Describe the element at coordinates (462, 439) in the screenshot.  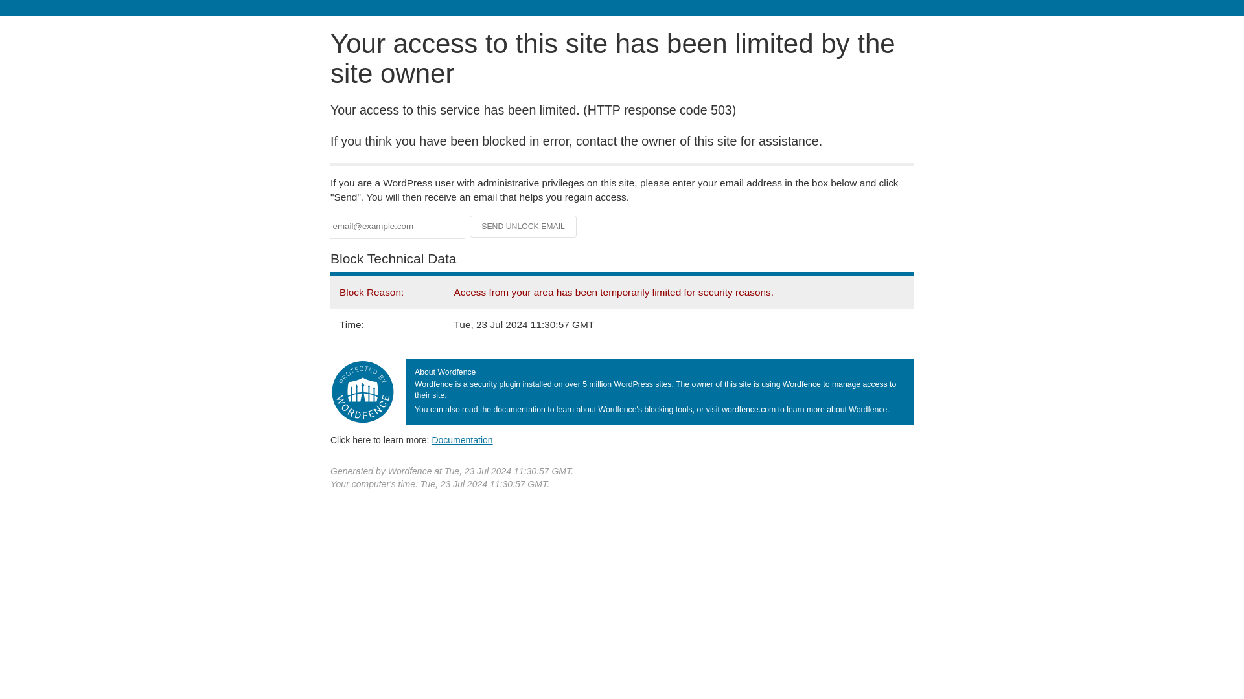
I see `Documentation` at that location.